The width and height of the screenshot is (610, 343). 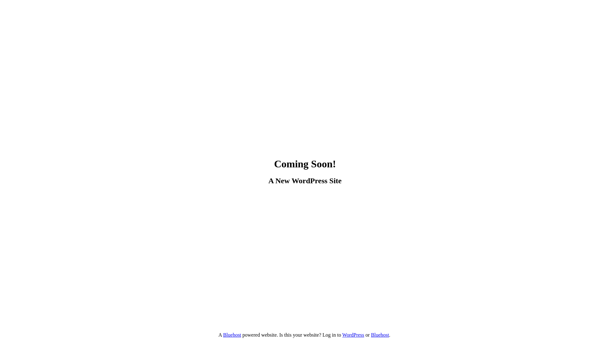 What do you see at coordinates (380, 335) in the screenshot?
I see `Bluehost` at bounding box center [380, 335].